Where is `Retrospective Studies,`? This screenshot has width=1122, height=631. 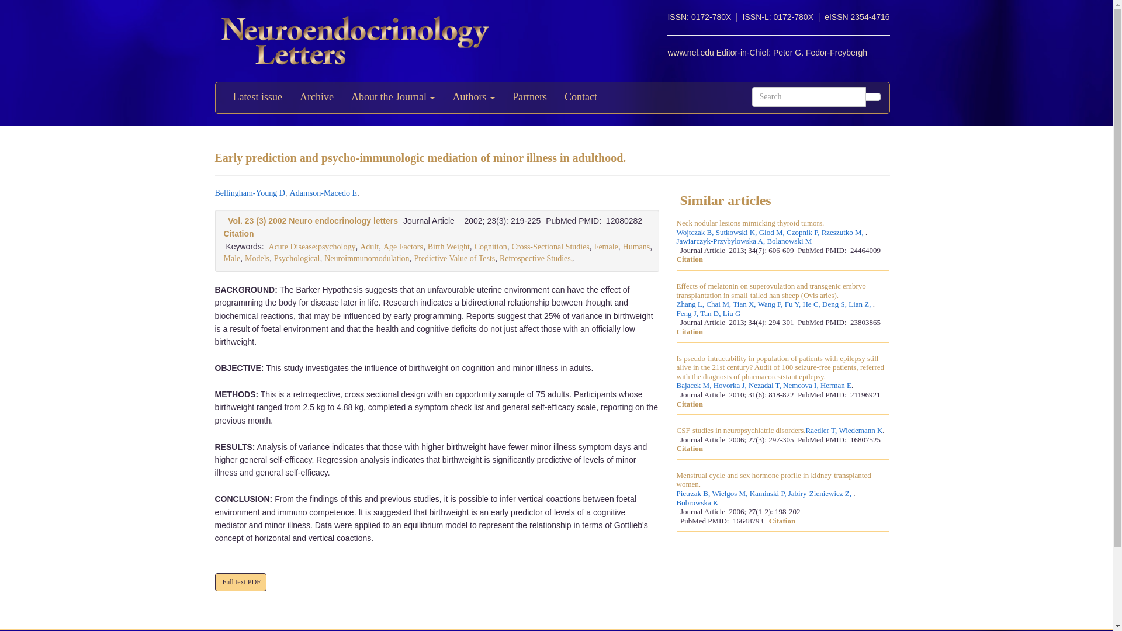 Retrospective Studies, is located at coordinates (535, 258).